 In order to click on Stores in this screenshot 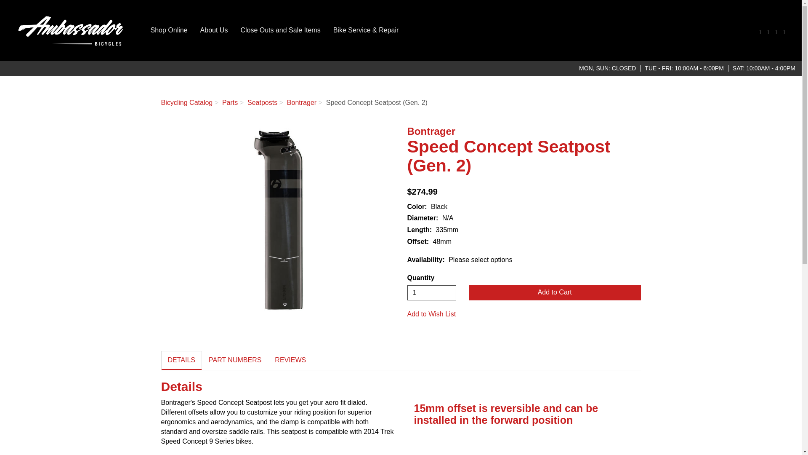, I will do `click(775, 32)`.